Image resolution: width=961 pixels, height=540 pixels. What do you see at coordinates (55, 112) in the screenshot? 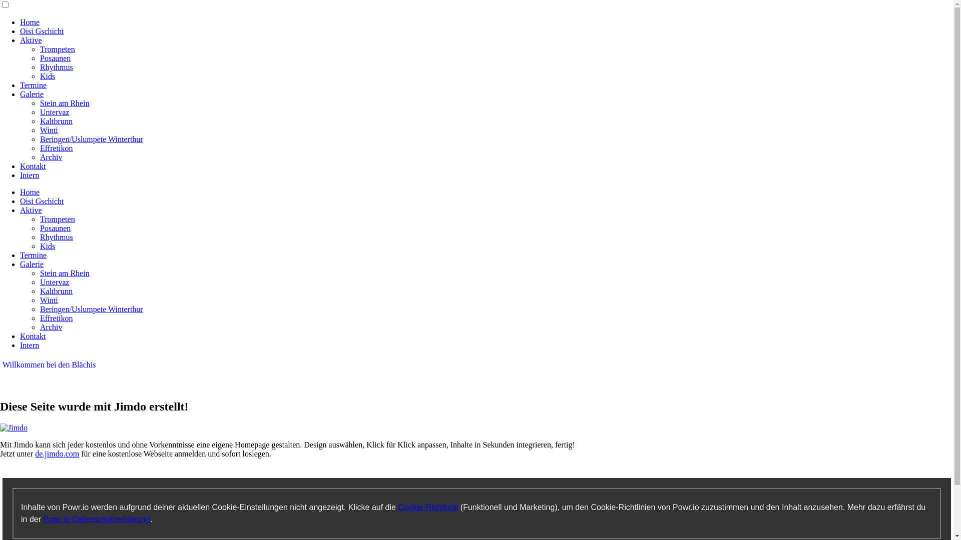
I see `Untervaz` at bounding box center [55, 112].